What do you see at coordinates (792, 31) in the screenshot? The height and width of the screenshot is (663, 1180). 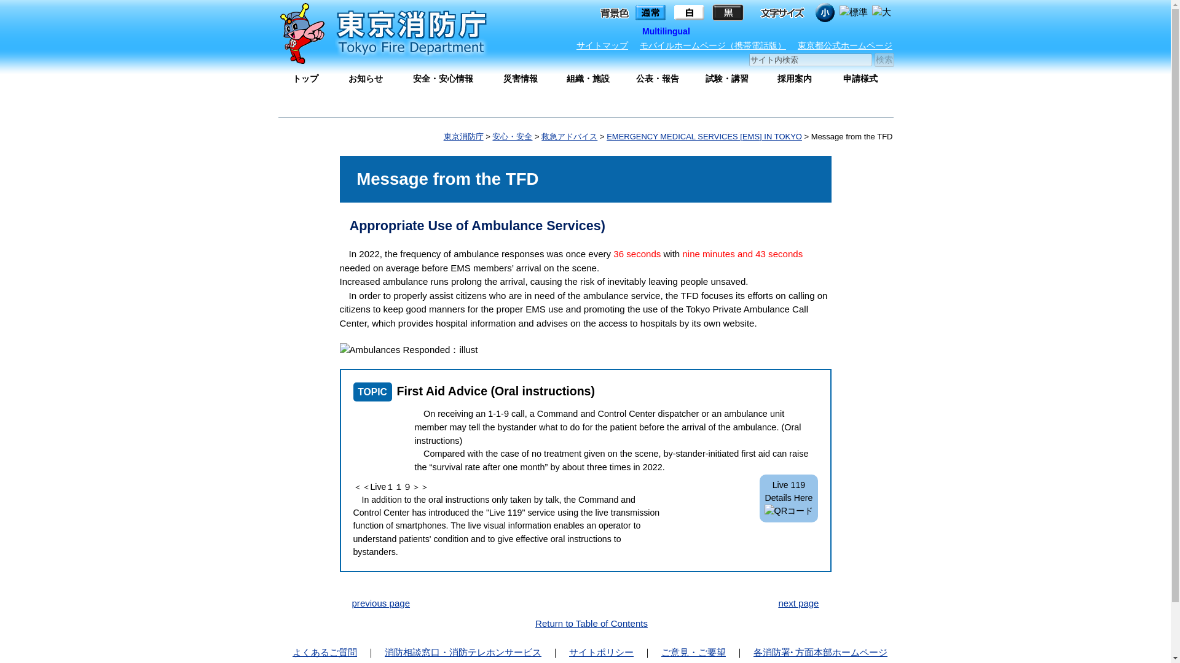 I see `Korean` at bounding box center [792, 31].